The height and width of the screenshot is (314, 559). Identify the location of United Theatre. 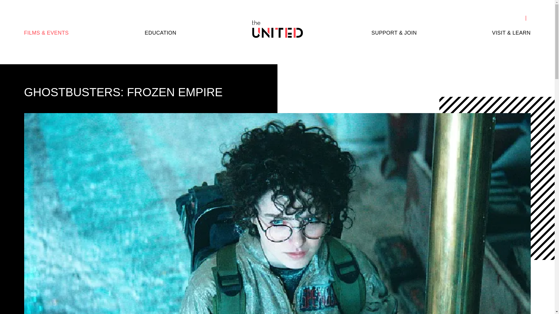
(277, 29).